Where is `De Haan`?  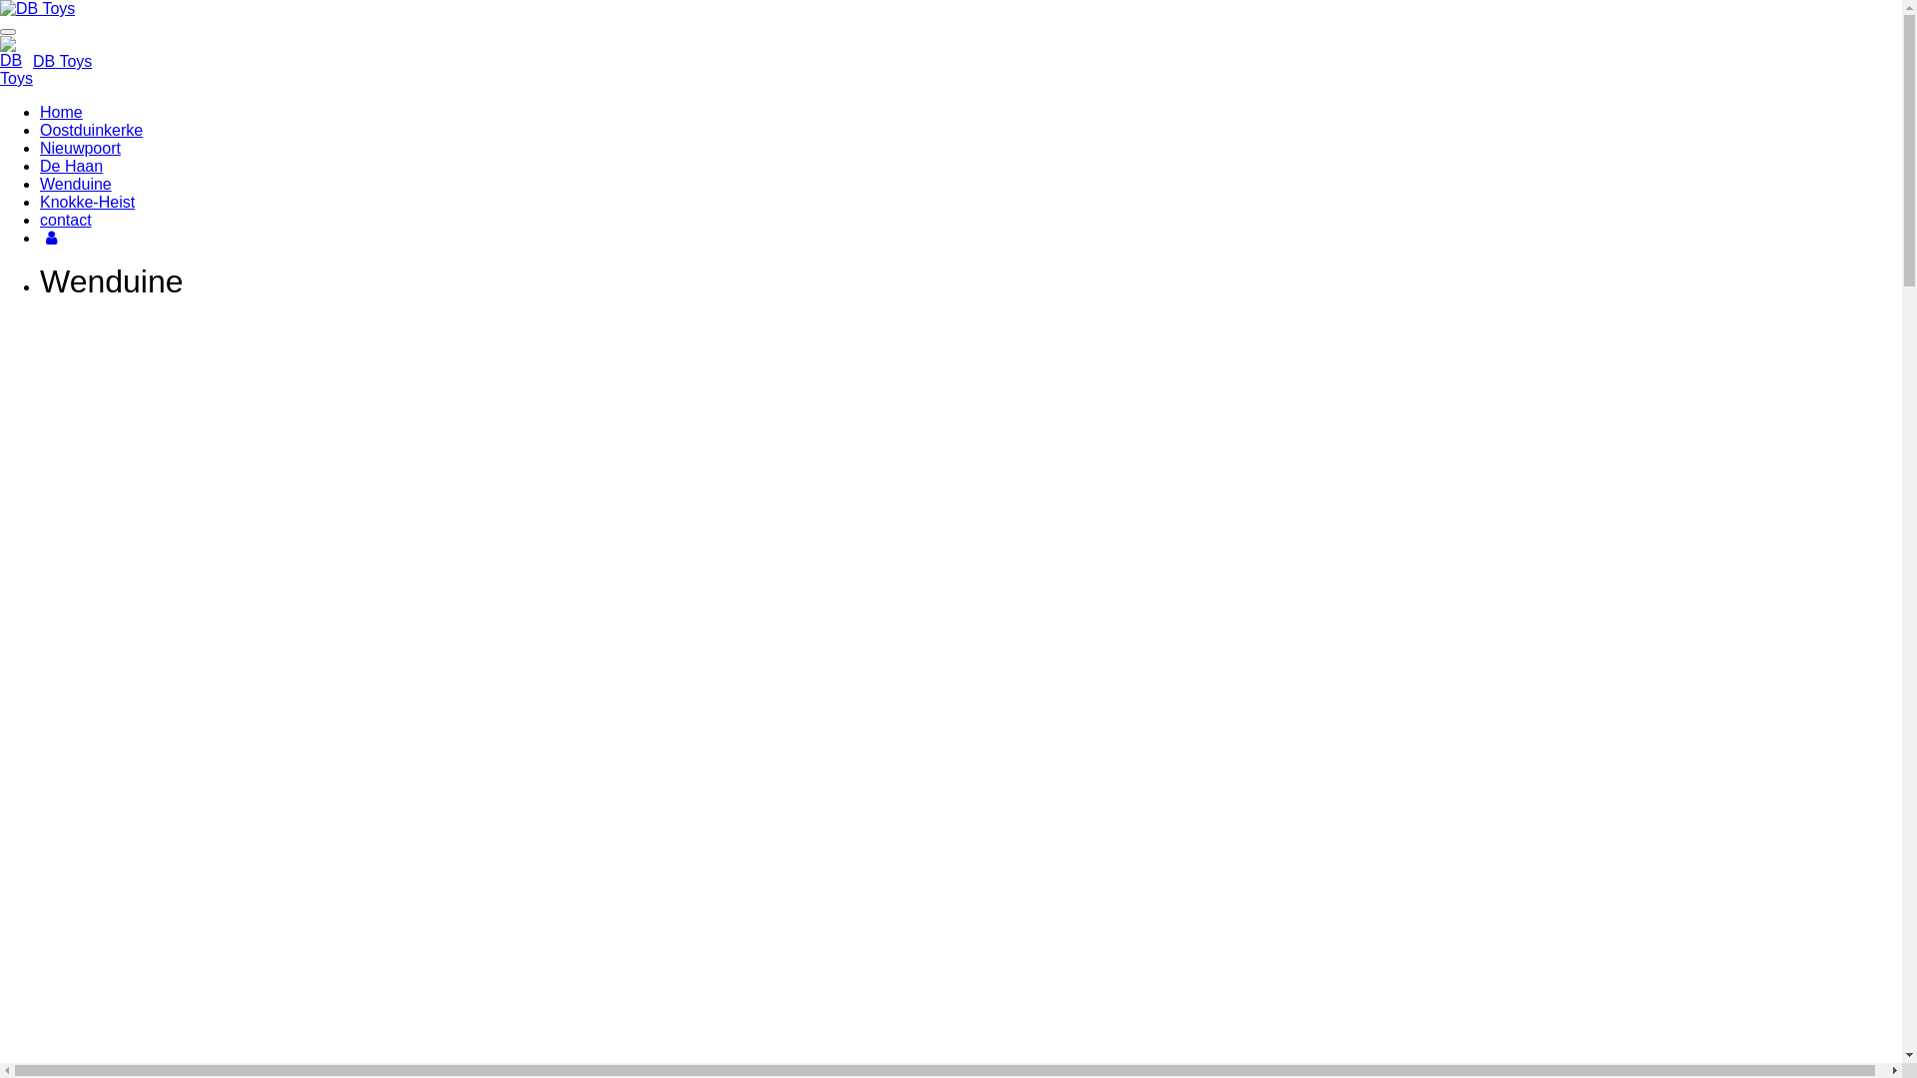 De Haan is located at coordinates (72, 166).